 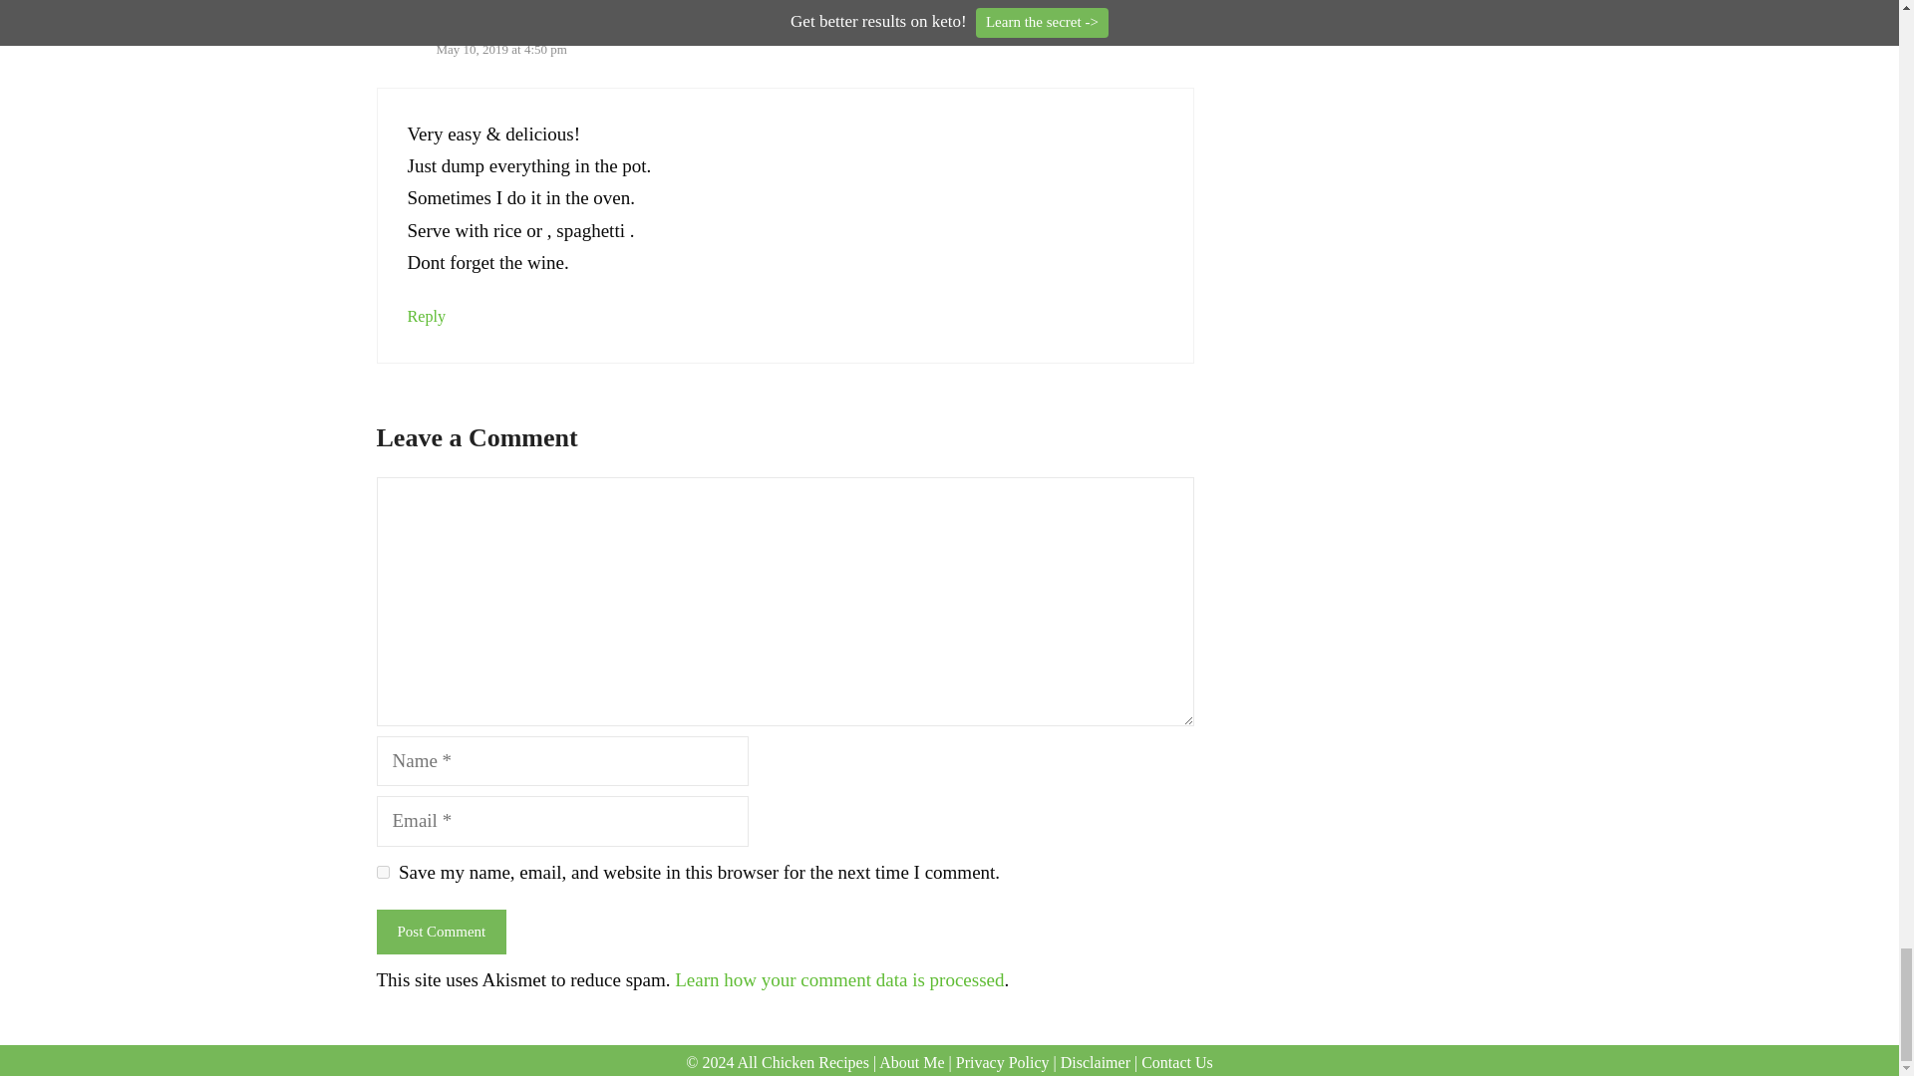 What do you see at coordinates (383, 873) in the screenshot?
I see `yes` at bounding box center [383, 873].